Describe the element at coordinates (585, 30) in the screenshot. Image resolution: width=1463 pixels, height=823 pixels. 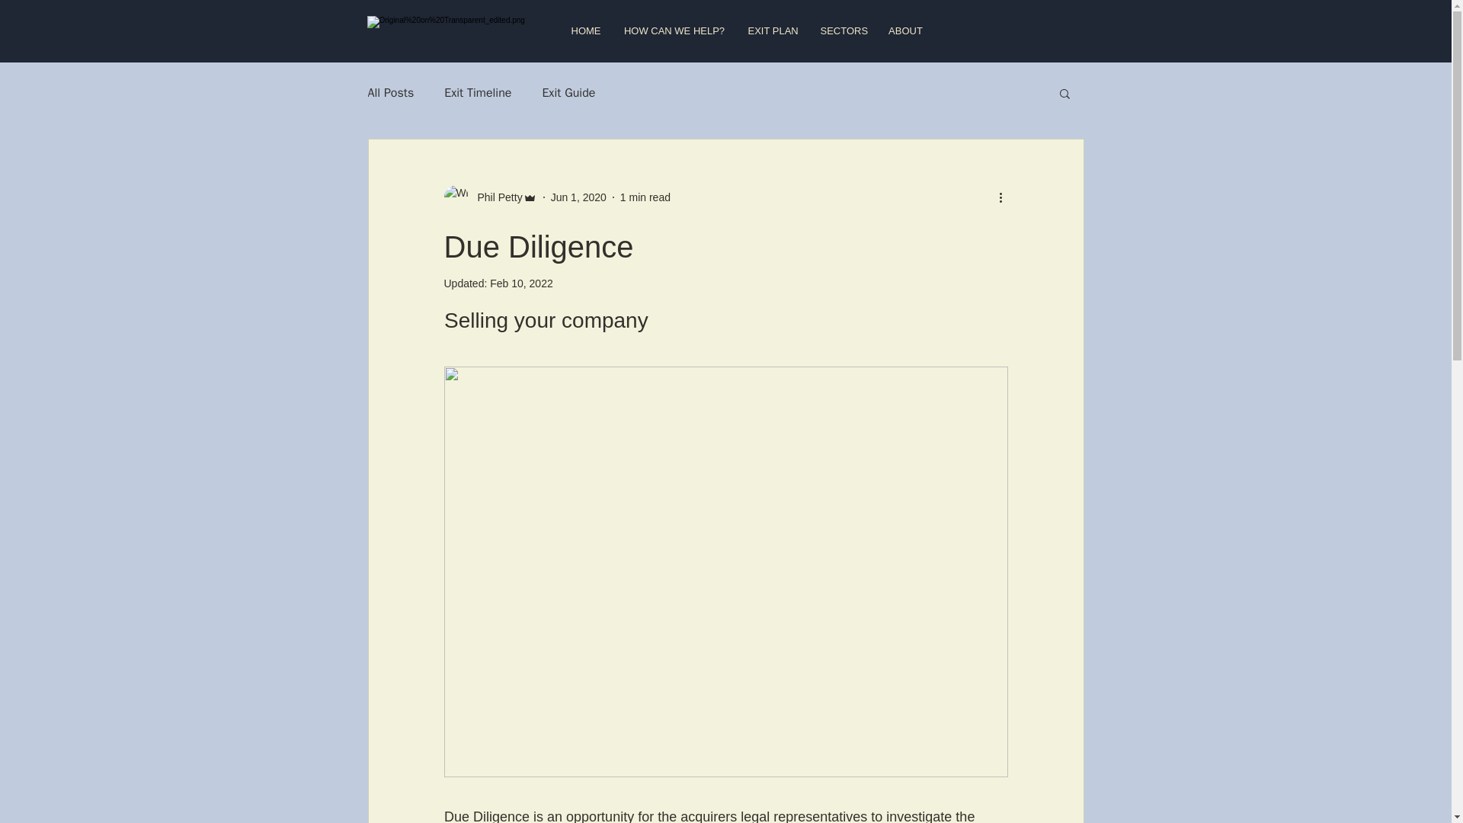
I see `HOME` at that location.